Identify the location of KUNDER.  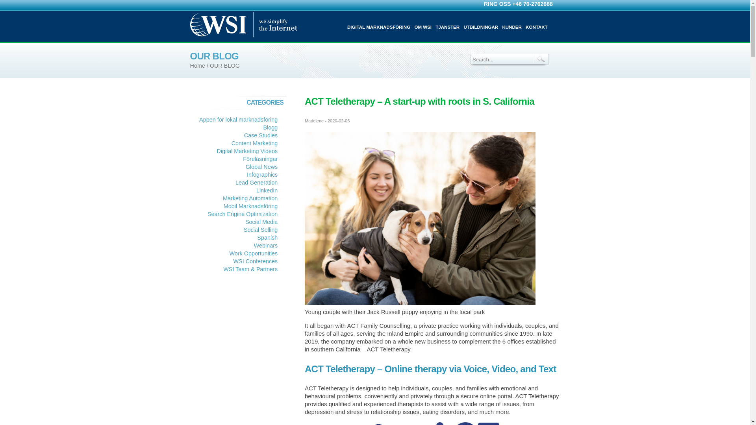
(511, 27).